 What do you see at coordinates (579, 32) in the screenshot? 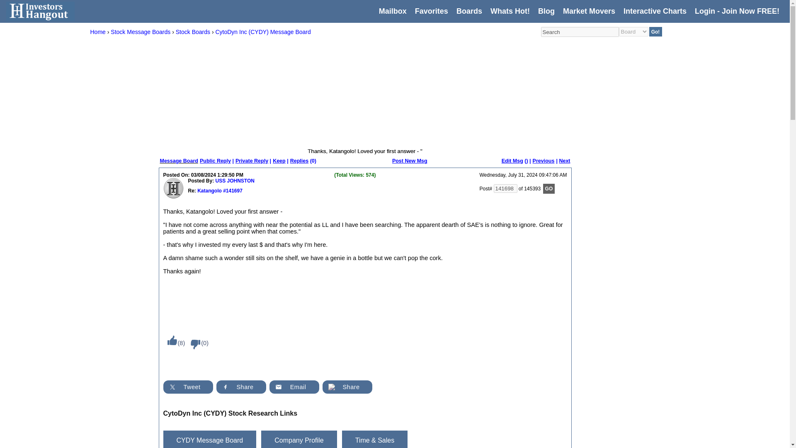
I see `Search` at bounding box center [579, 32].